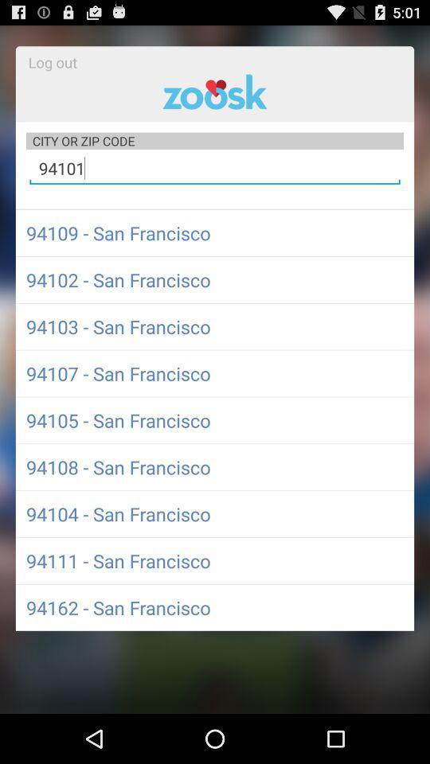 This screenshot has height=764, width=430. What do you see at coordinates (215, 169) in the screenshot?
I see `click on the search bar with the text 94101` at bounding box center [215, 169].